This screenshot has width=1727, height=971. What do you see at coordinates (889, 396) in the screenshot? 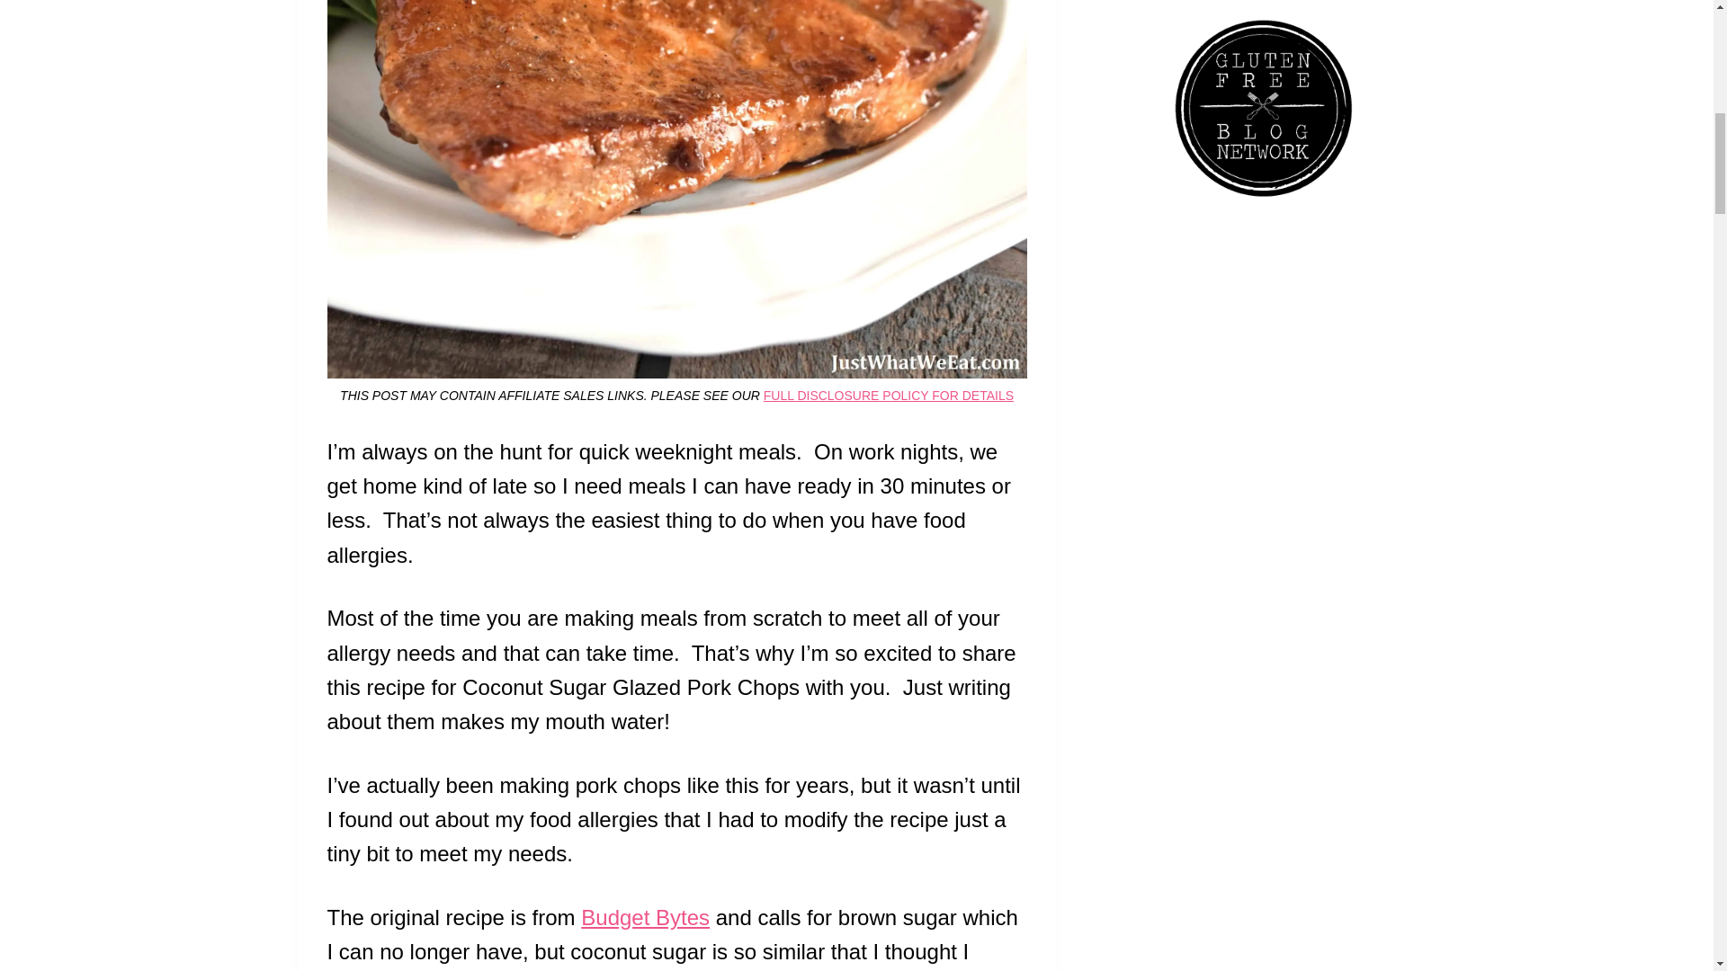
I see `FULL DISCLOSURE POLICY FOR DETAILS` at bounding box center [889, 396].